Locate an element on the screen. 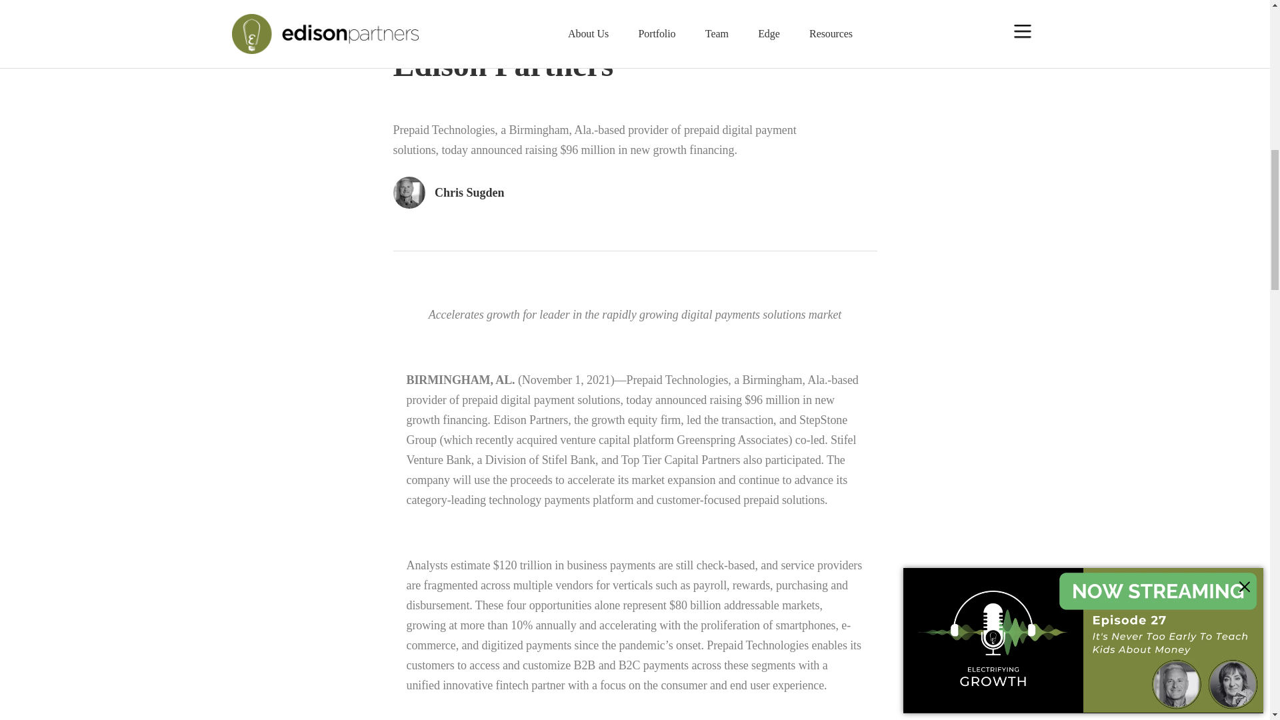 The height and width of the screenshot is (720, 1280). Chris Sugden is located at coordinates (635, 216).